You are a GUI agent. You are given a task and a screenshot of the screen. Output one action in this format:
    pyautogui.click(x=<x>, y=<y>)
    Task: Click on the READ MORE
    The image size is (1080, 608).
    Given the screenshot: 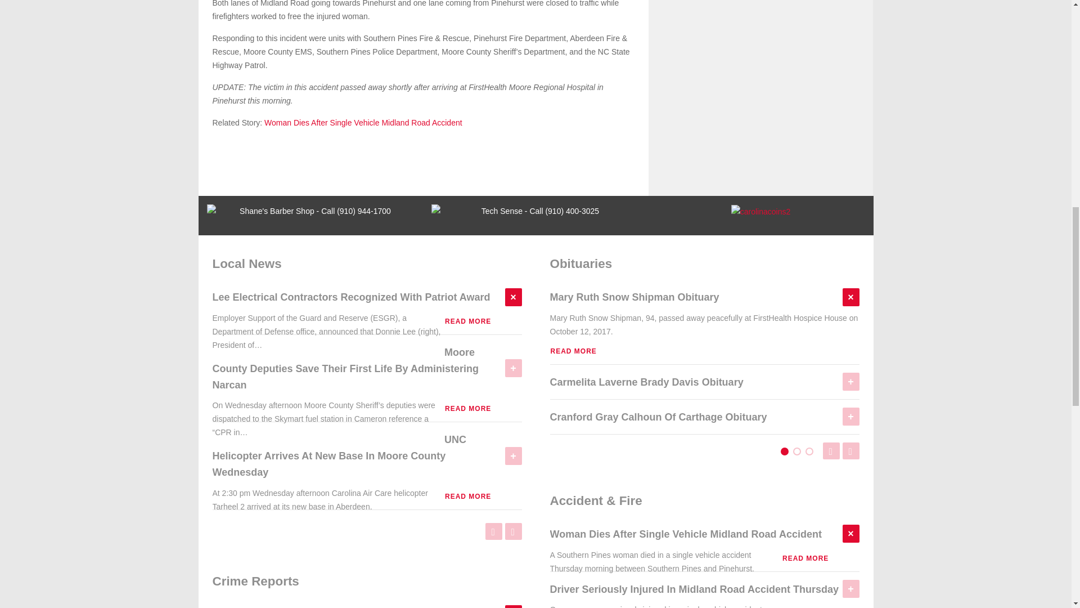 What is the action you would take?
    pyautogui.click(x=467, y=409)
    